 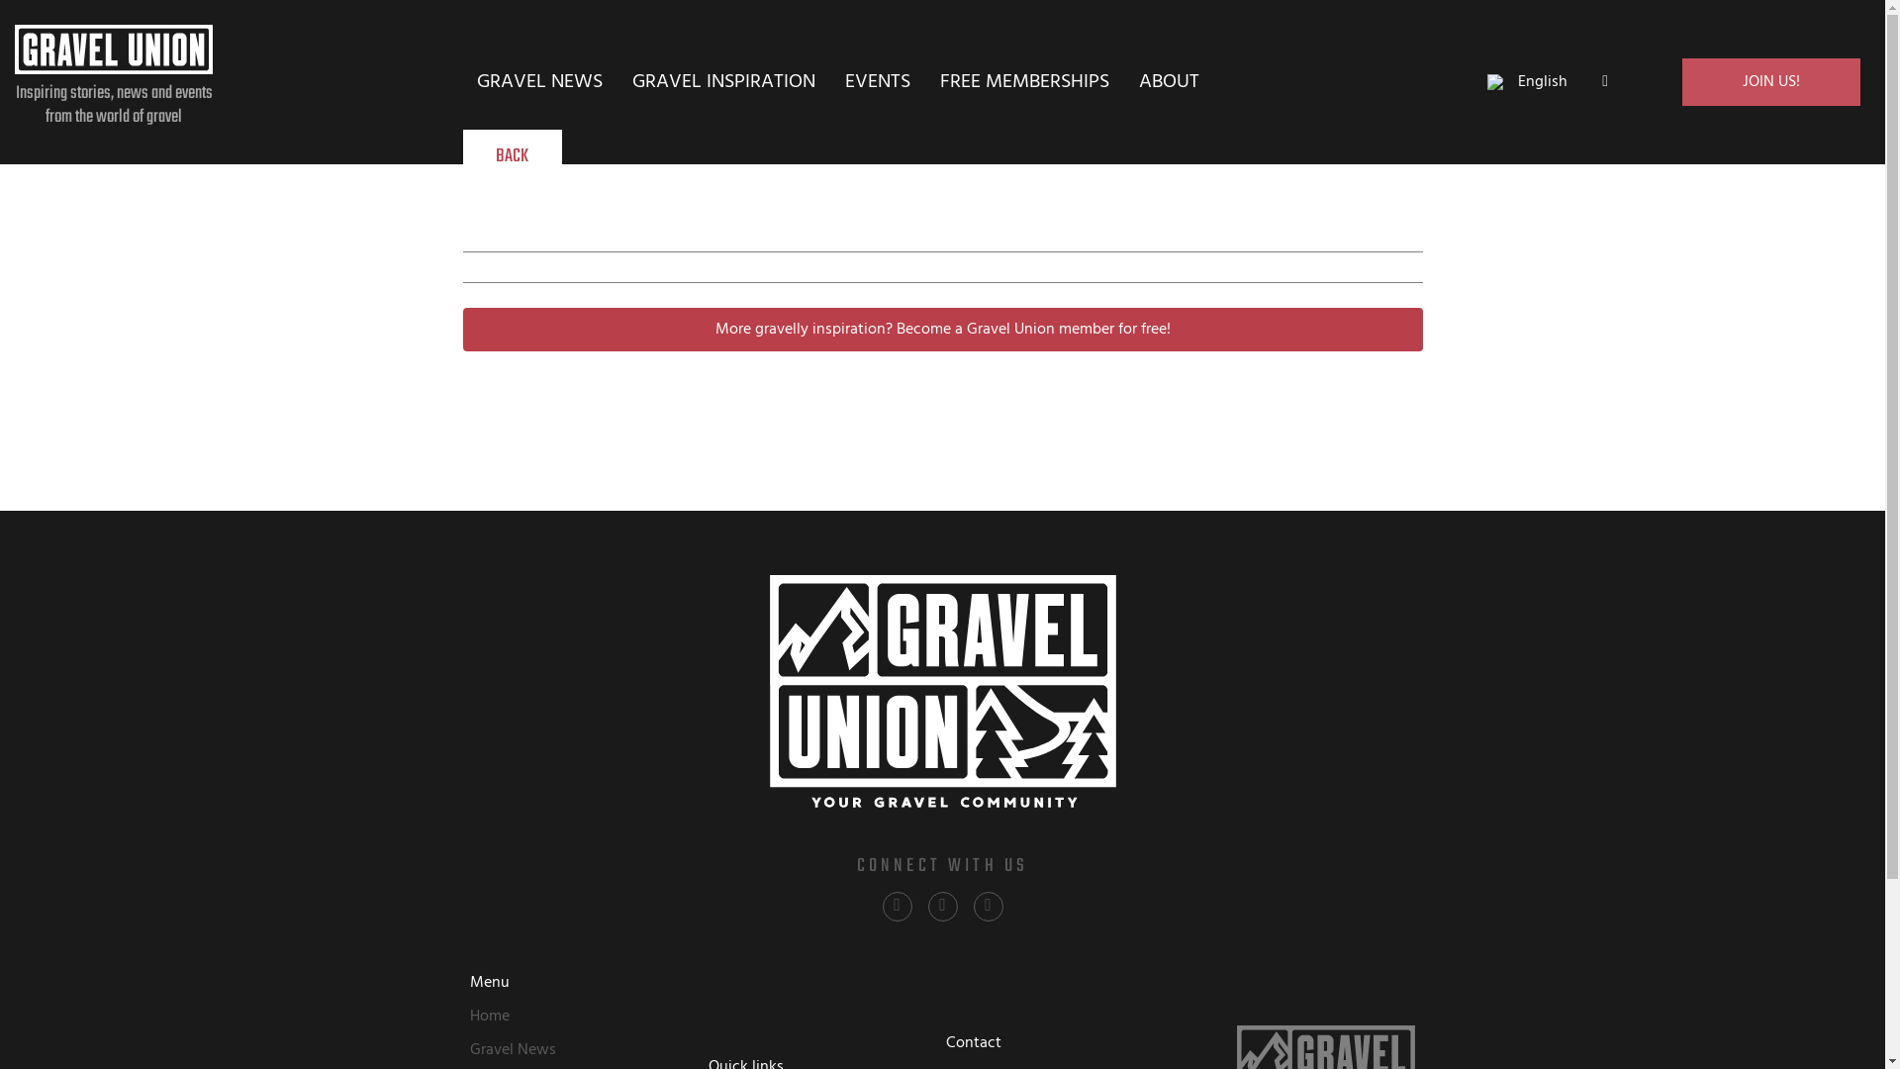 What do you see at coordinates (878, 82) in the screenshot?
I see `EVENTS` at bounding box center [878, 82].